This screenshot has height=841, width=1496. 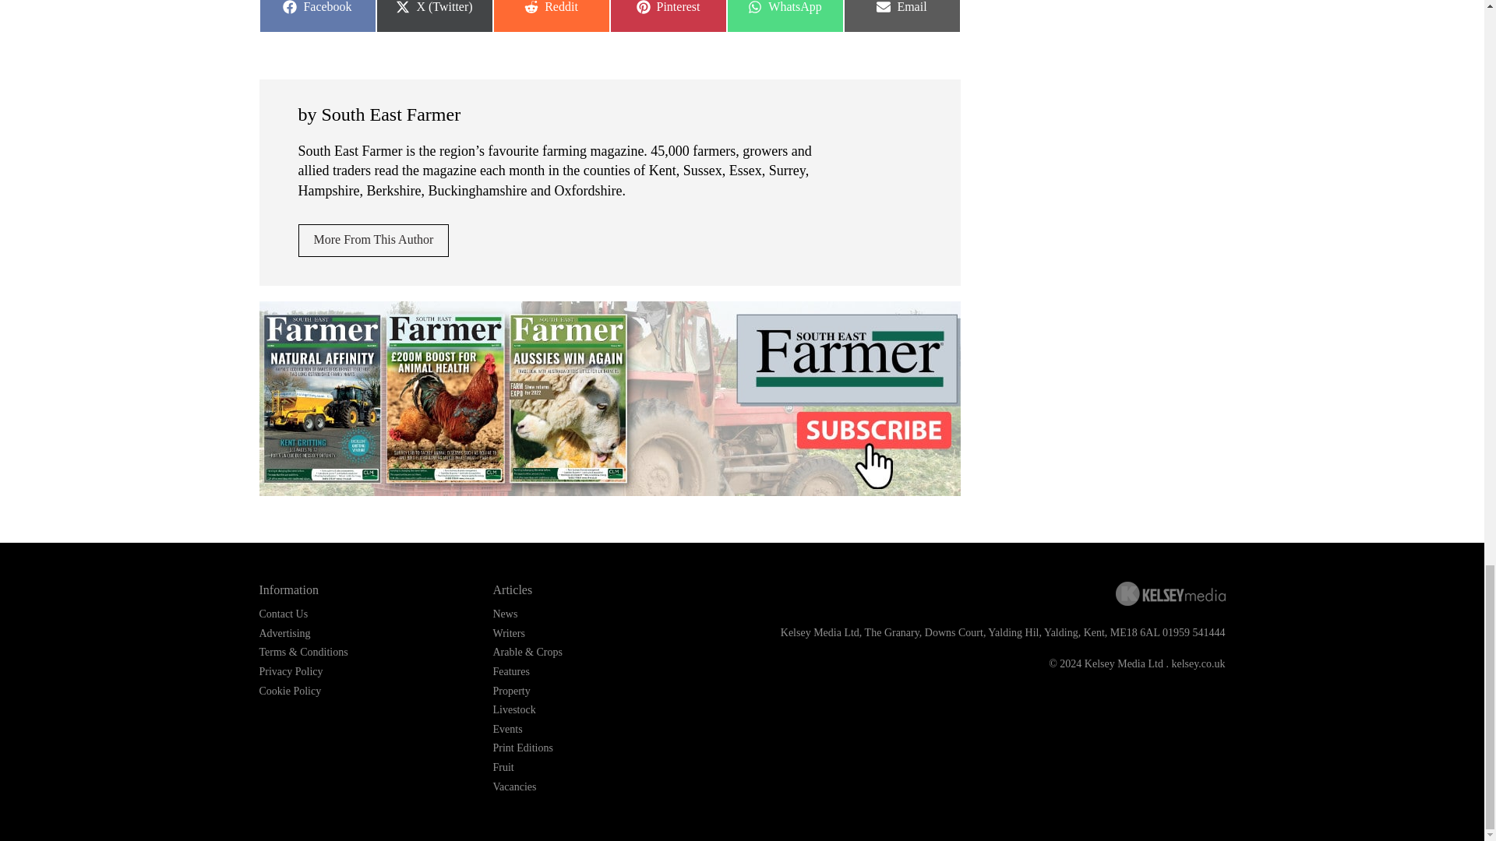 I want to click on Advertising, so click(x=784, y=16).